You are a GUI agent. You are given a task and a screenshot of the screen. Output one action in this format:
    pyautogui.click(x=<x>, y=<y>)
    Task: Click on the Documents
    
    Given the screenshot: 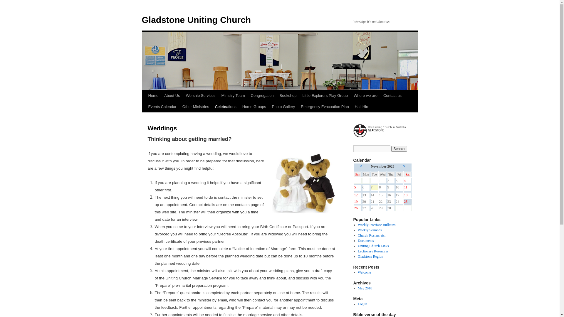 What is the action you would take?
    pyautogui.click(x=366, y=241)
    